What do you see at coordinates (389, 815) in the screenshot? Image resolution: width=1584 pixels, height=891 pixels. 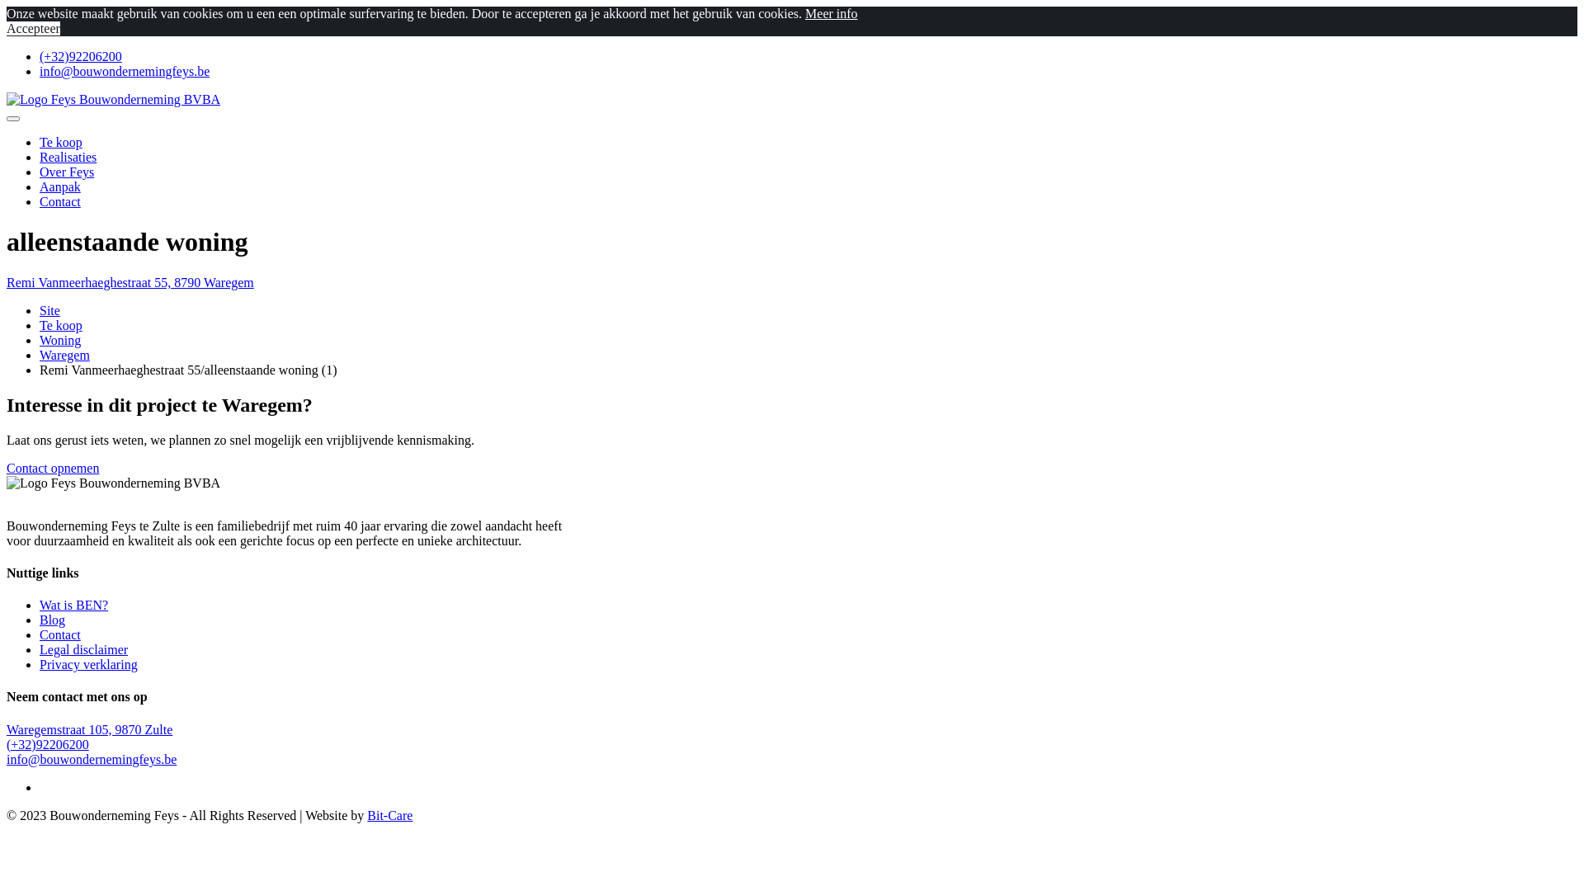 I see `Bit-Care` at bounding box center [389, 815].